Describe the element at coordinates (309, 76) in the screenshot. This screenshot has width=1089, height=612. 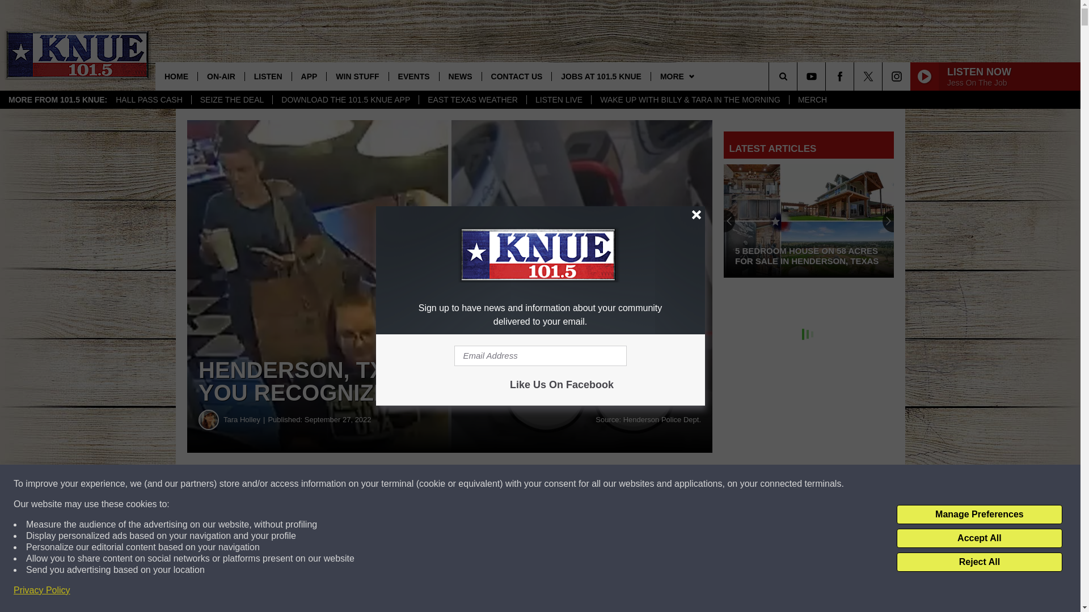
I see `APP` at that location.